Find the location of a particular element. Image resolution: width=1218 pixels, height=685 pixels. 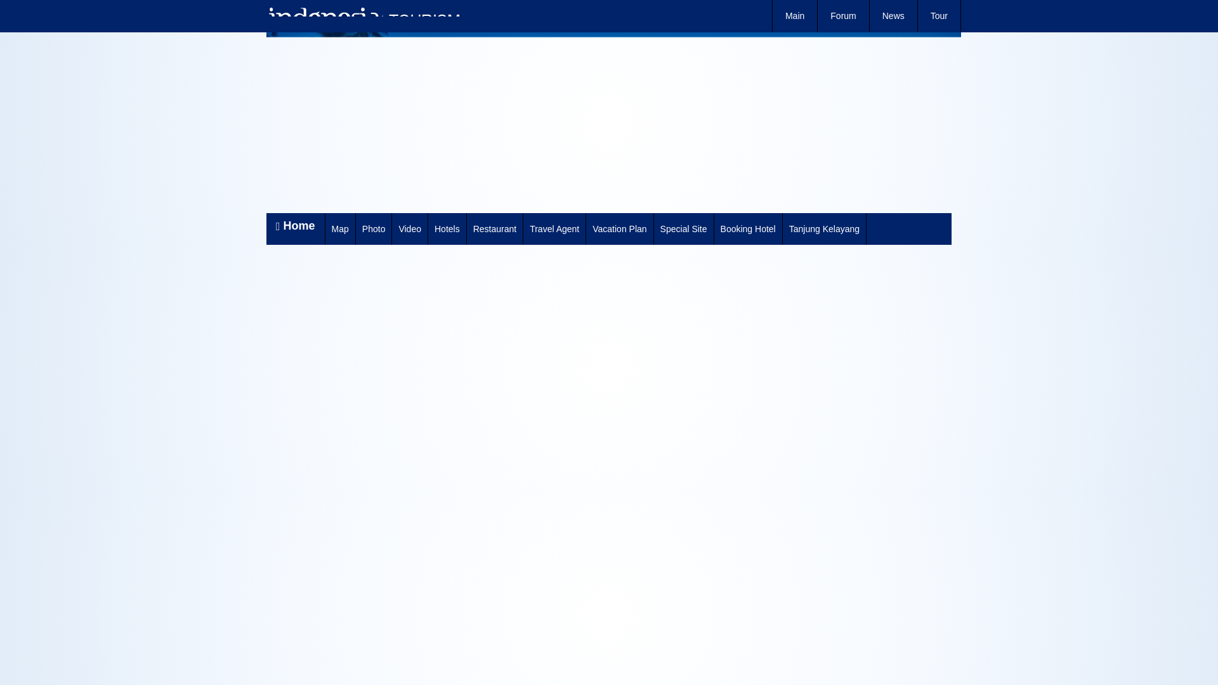

Restaurant is located at coordinates (494, 228).